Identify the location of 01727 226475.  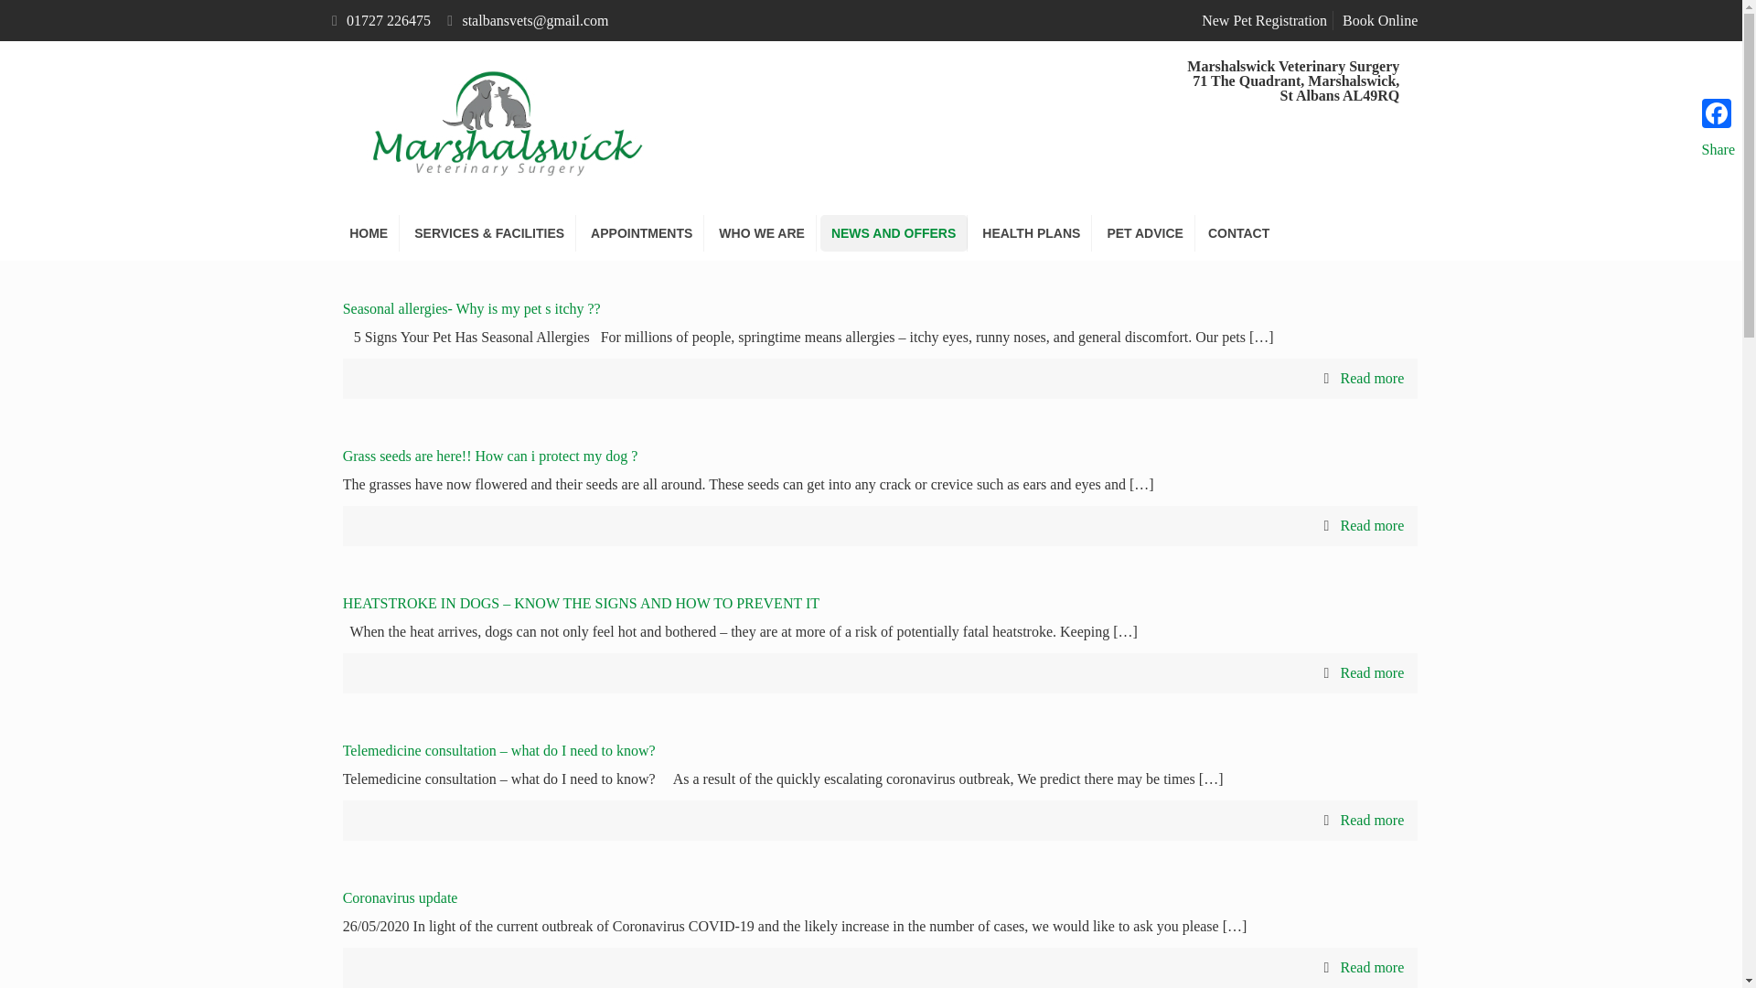
(388, 20).